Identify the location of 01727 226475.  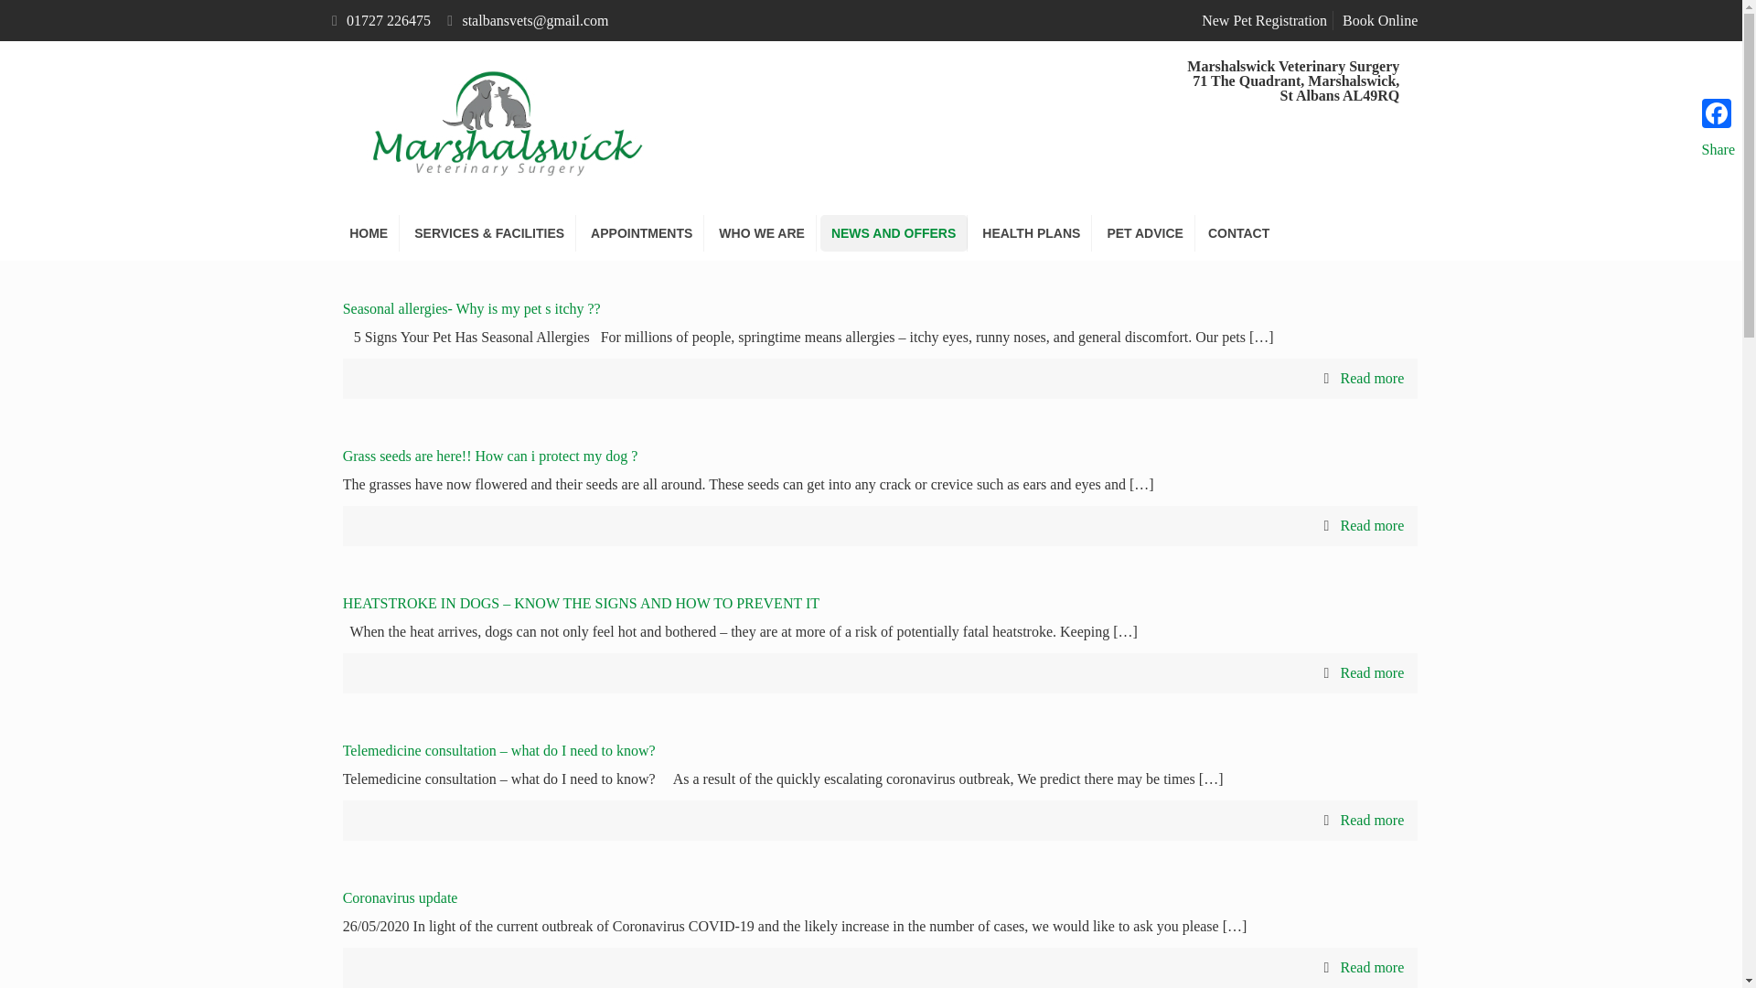
(388, 20).